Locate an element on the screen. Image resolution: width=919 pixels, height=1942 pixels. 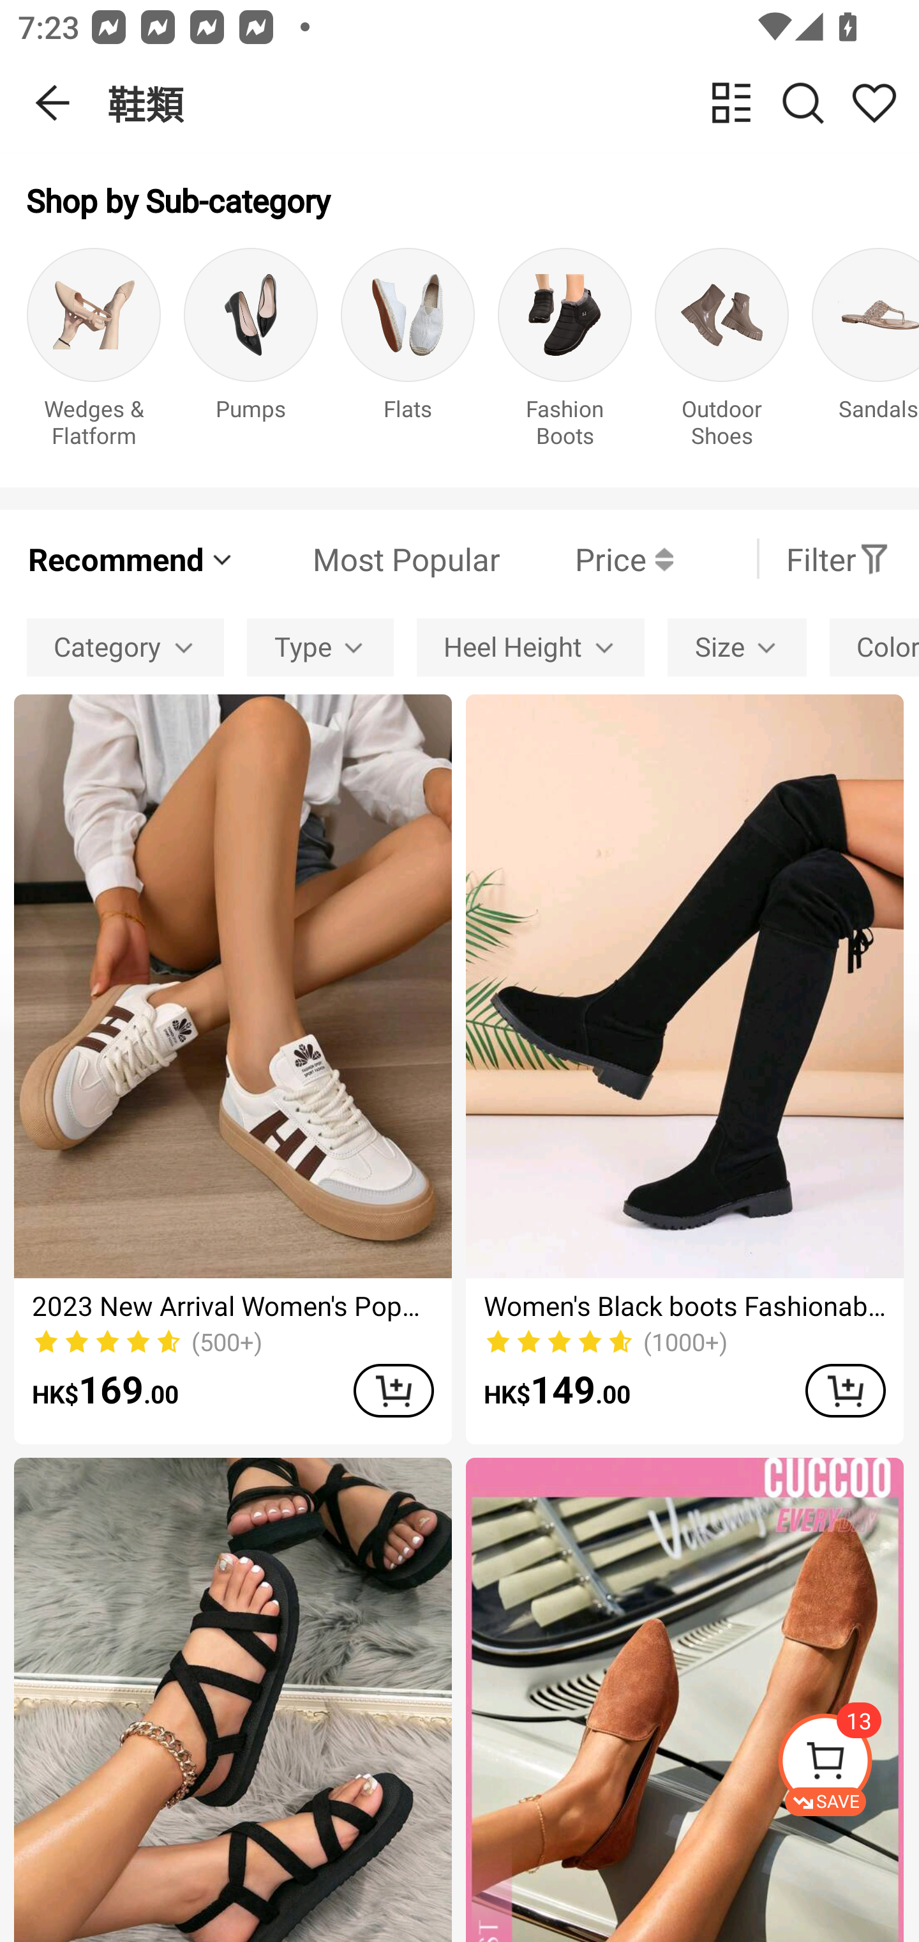
Recommend is located at coordinates (131, 558).